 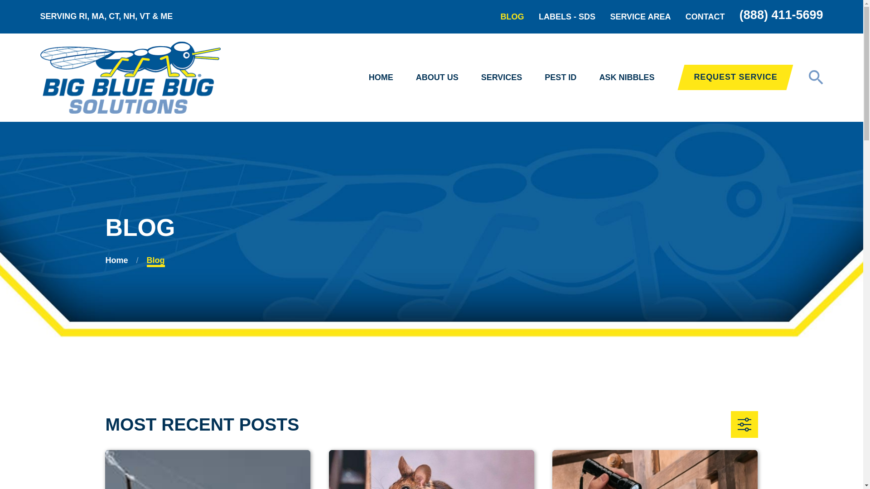 I want to click on BLOG, so click(x=512, y=17).